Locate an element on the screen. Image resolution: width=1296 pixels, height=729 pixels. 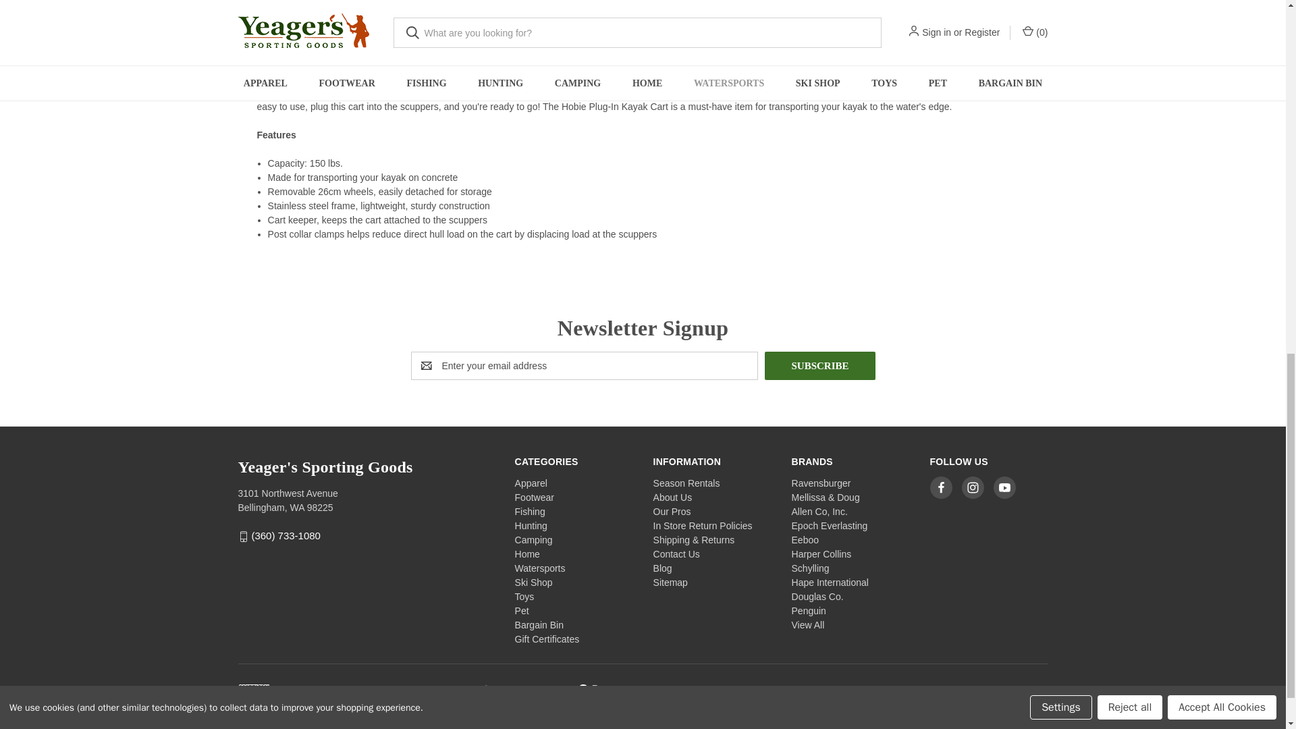
Subscribe is located at coordinates (819, 365).